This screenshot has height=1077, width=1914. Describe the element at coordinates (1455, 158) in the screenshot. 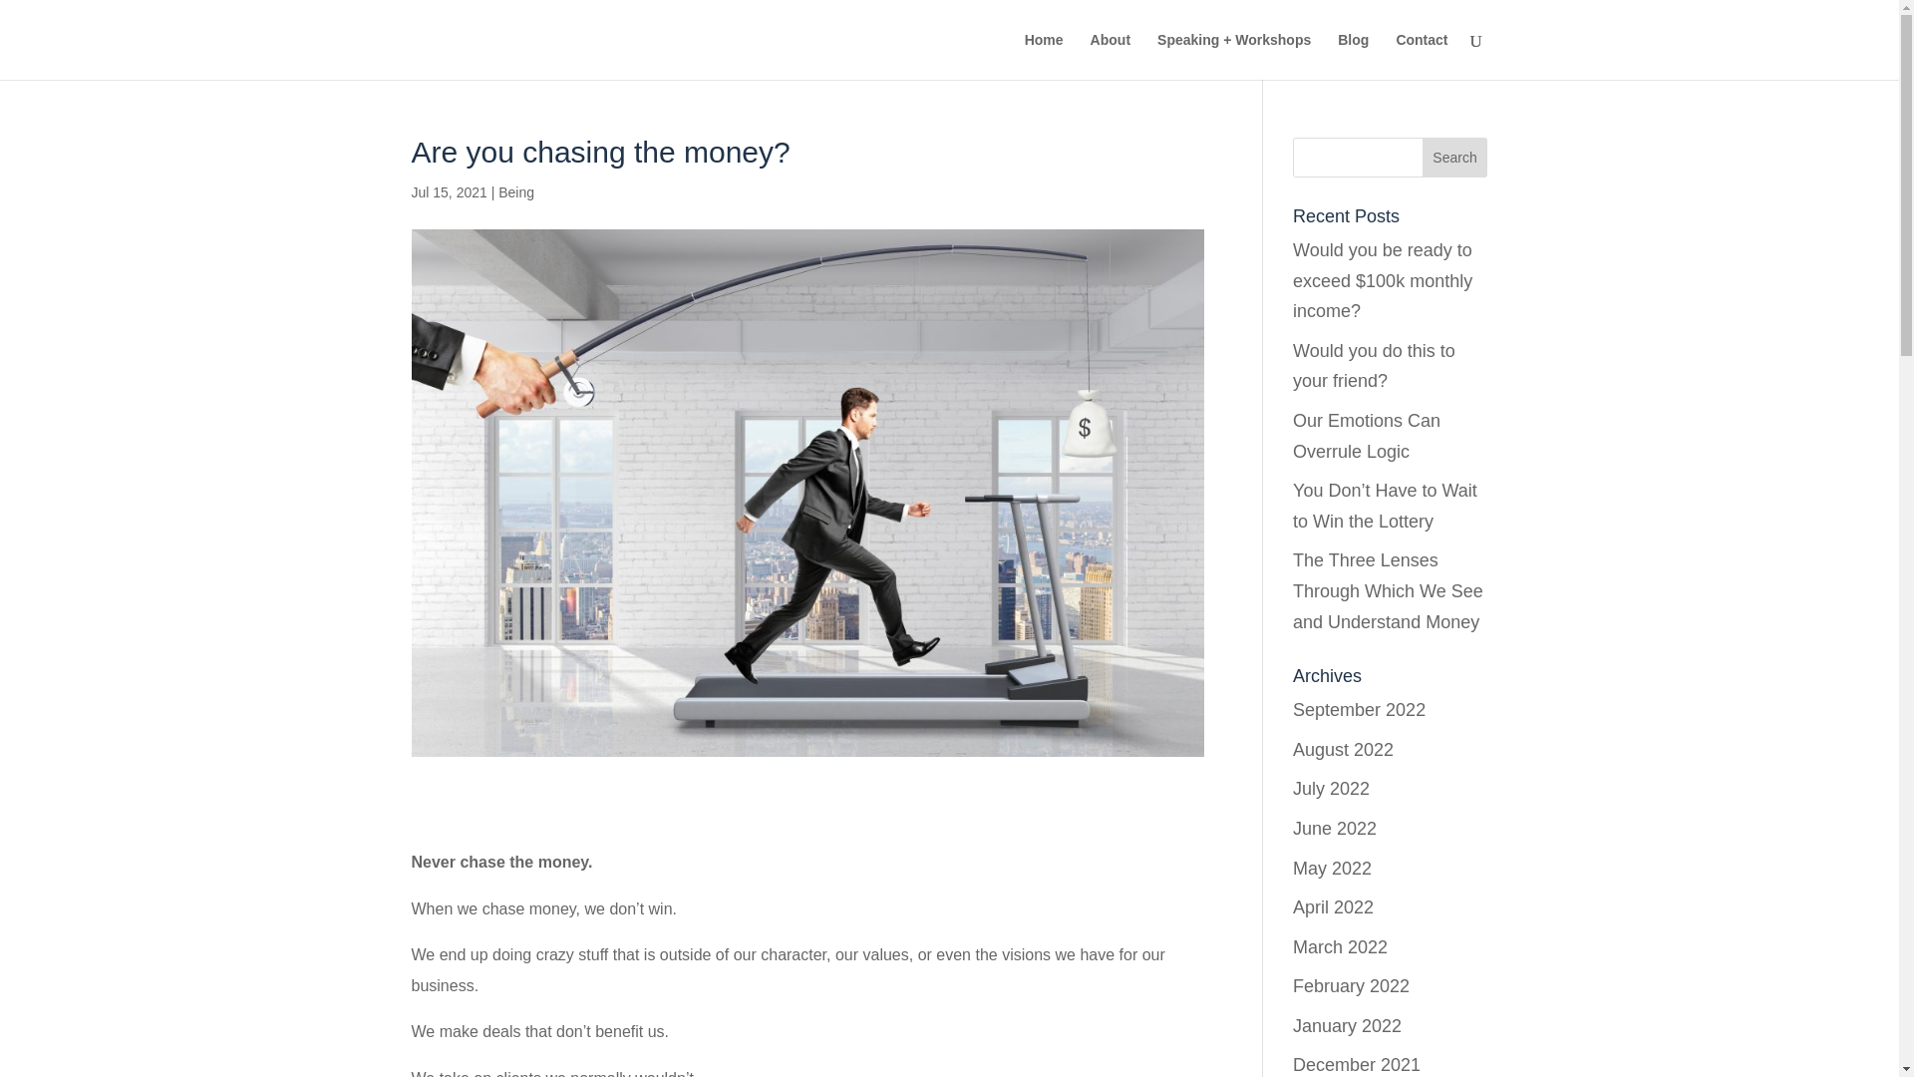

I see `Search` at that location.